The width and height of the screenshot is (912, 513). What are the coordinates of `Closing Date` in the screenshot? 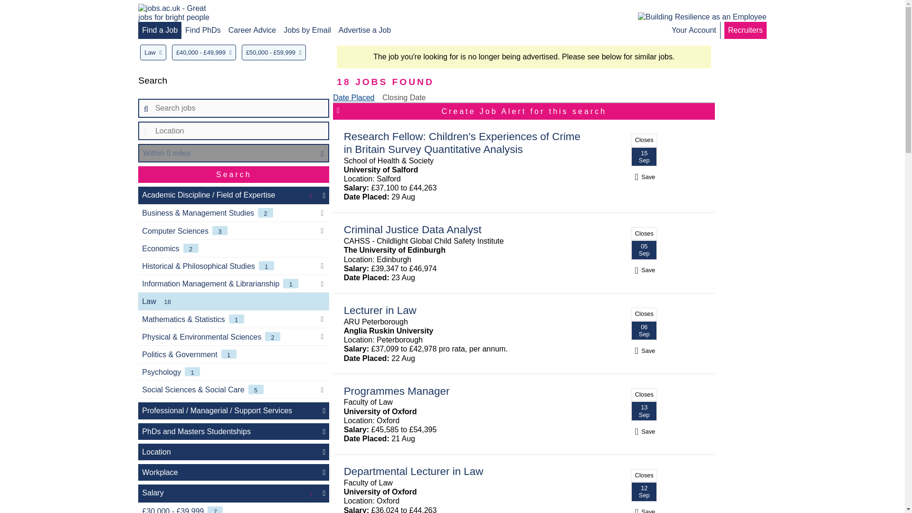 It's located at (404, 97).